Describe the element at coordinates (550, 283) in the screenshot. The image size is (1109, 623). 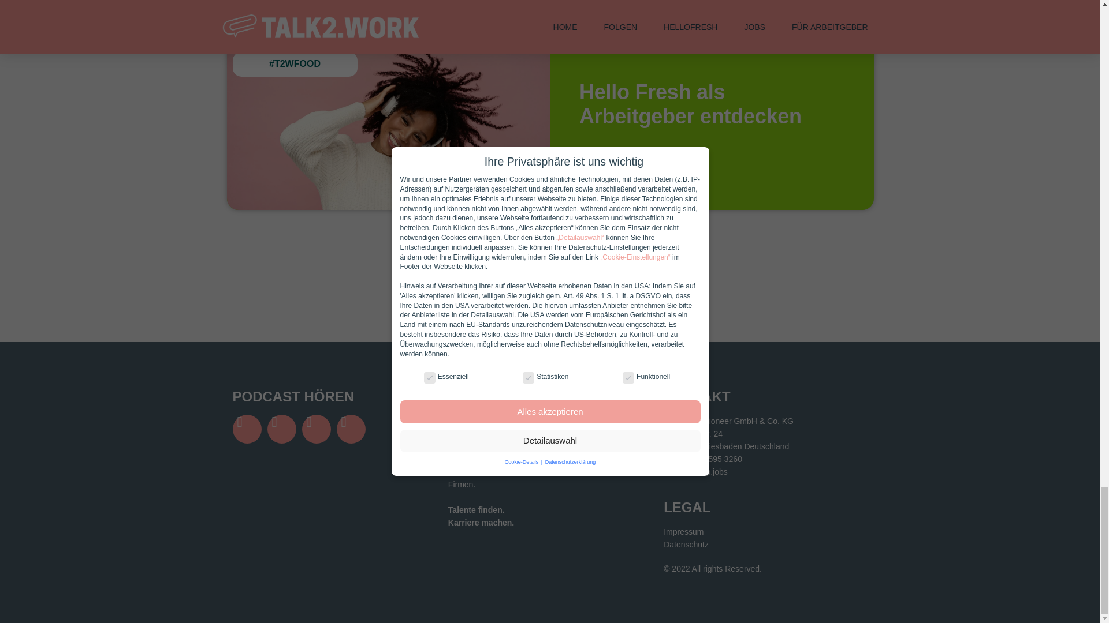
I see `Alle Jobs ansehen` at that location.